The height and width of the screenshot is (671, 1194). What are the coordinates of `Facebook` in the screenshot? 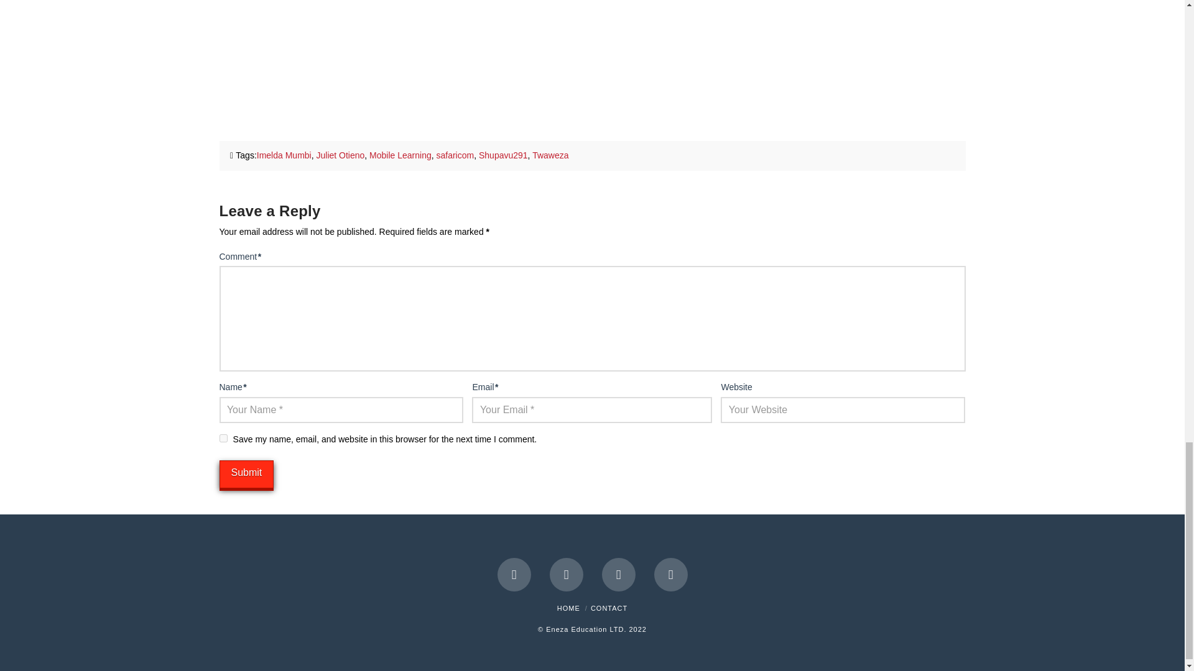 It's located at (514, 574).